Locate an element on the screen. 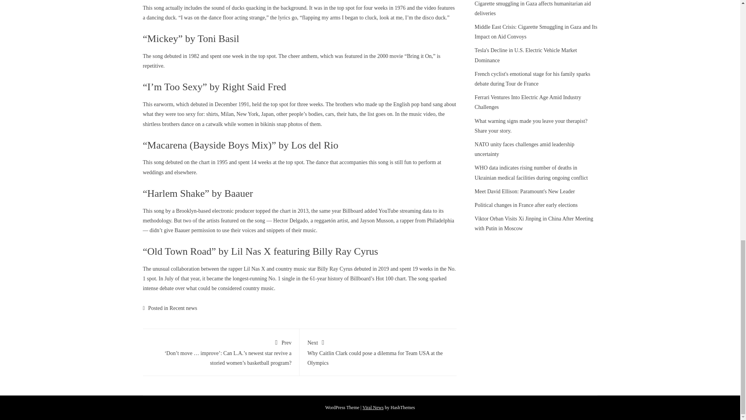  debuted on the chart is located at coordinates (187, 163).